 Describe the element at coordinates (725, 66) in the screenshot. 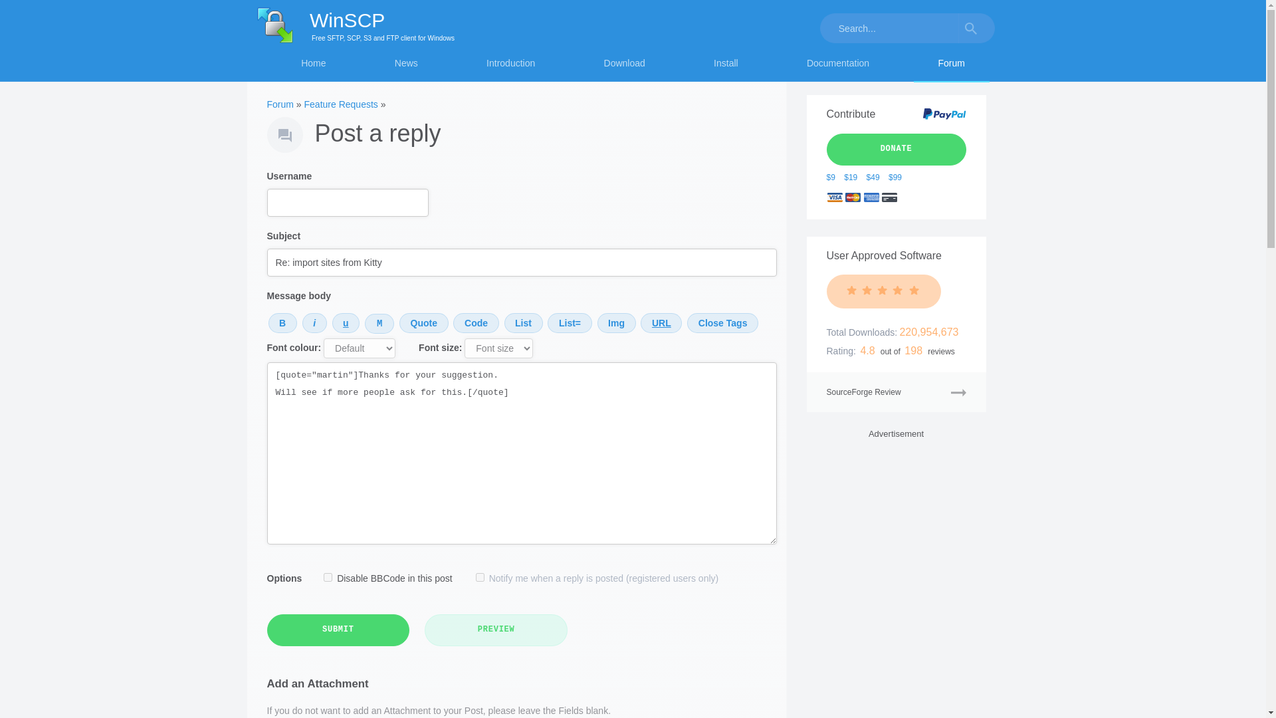

I see `Install` at that location.